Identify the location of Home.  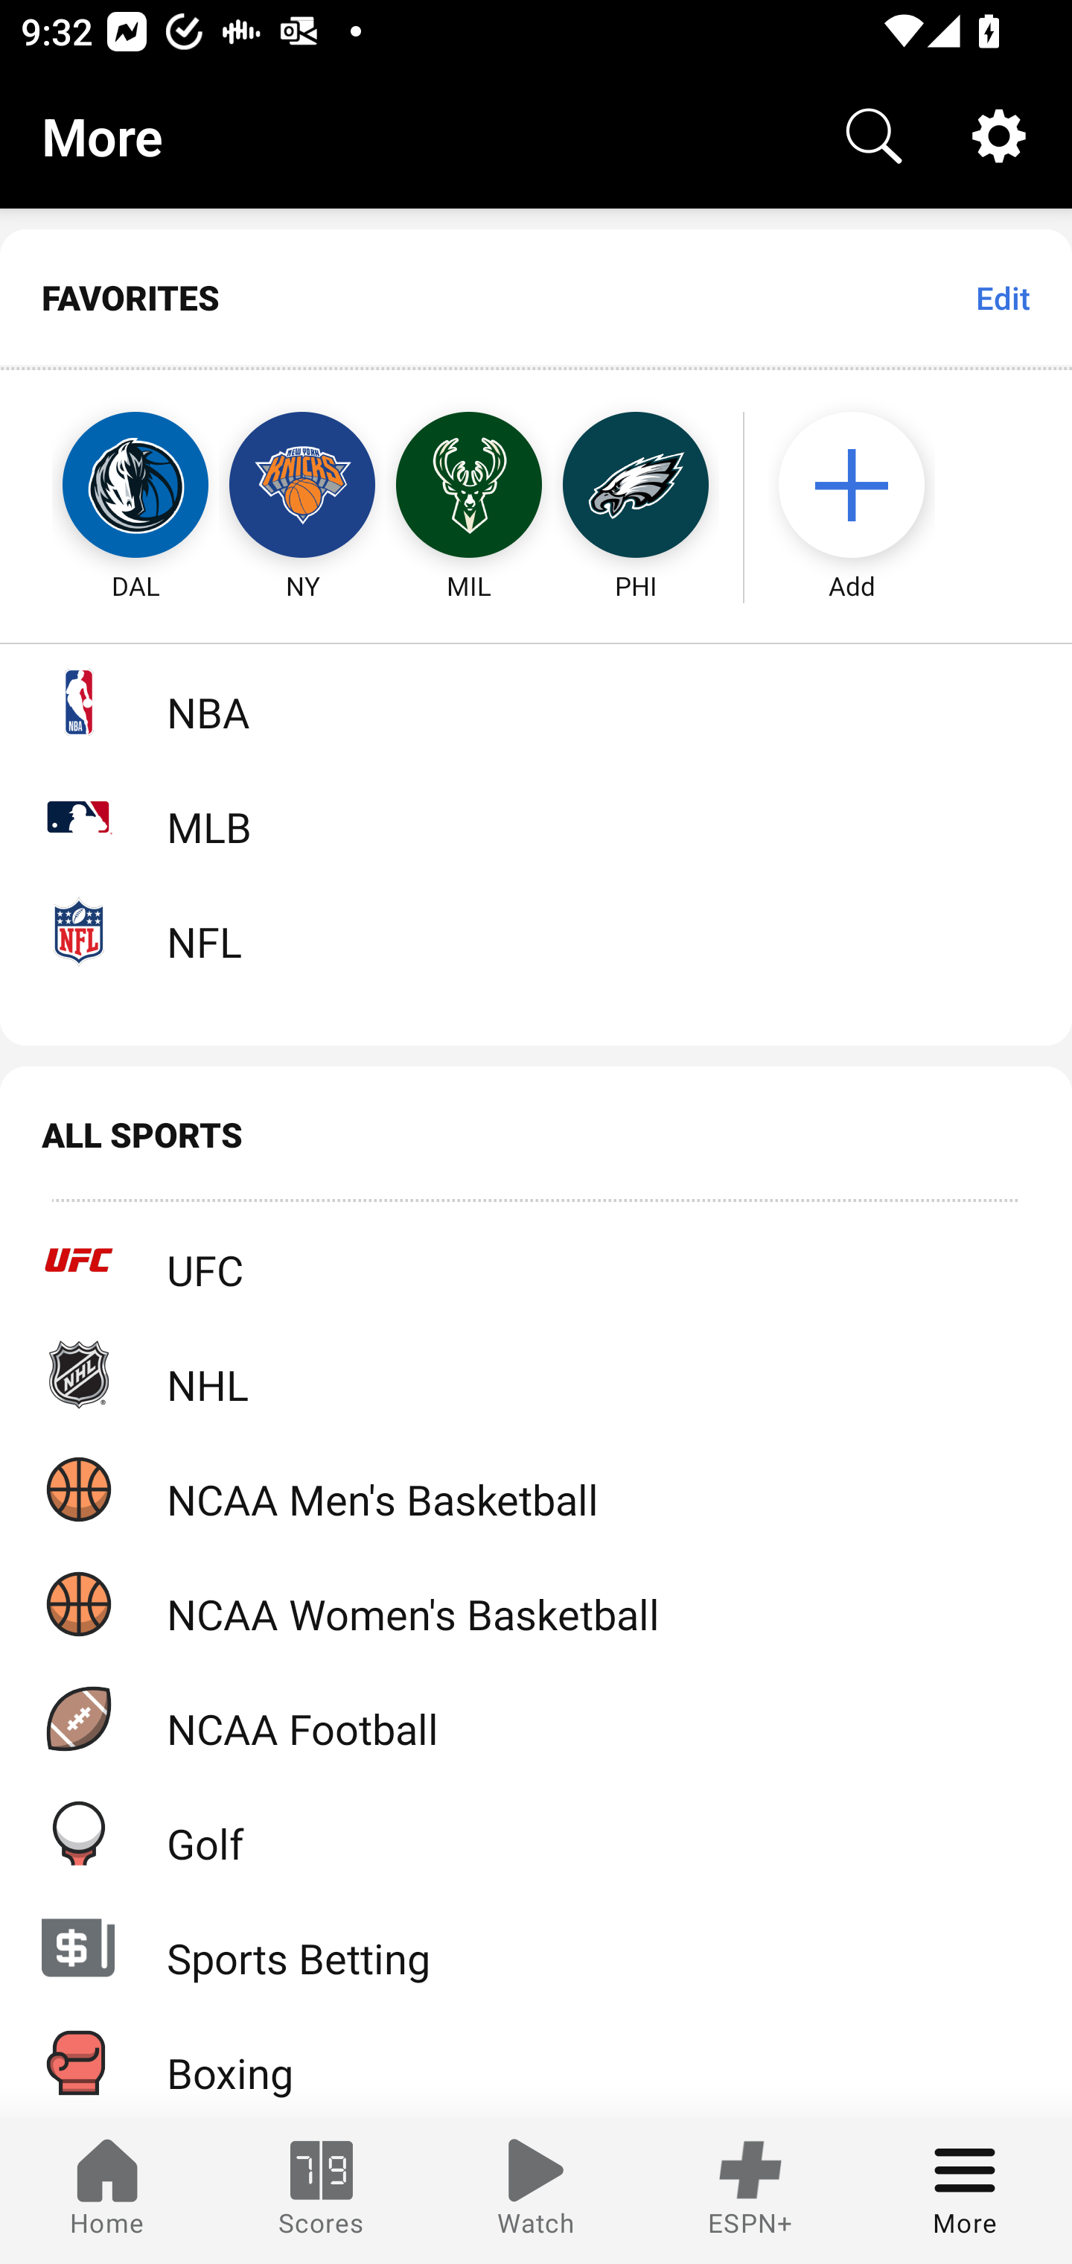
(107, 2191).